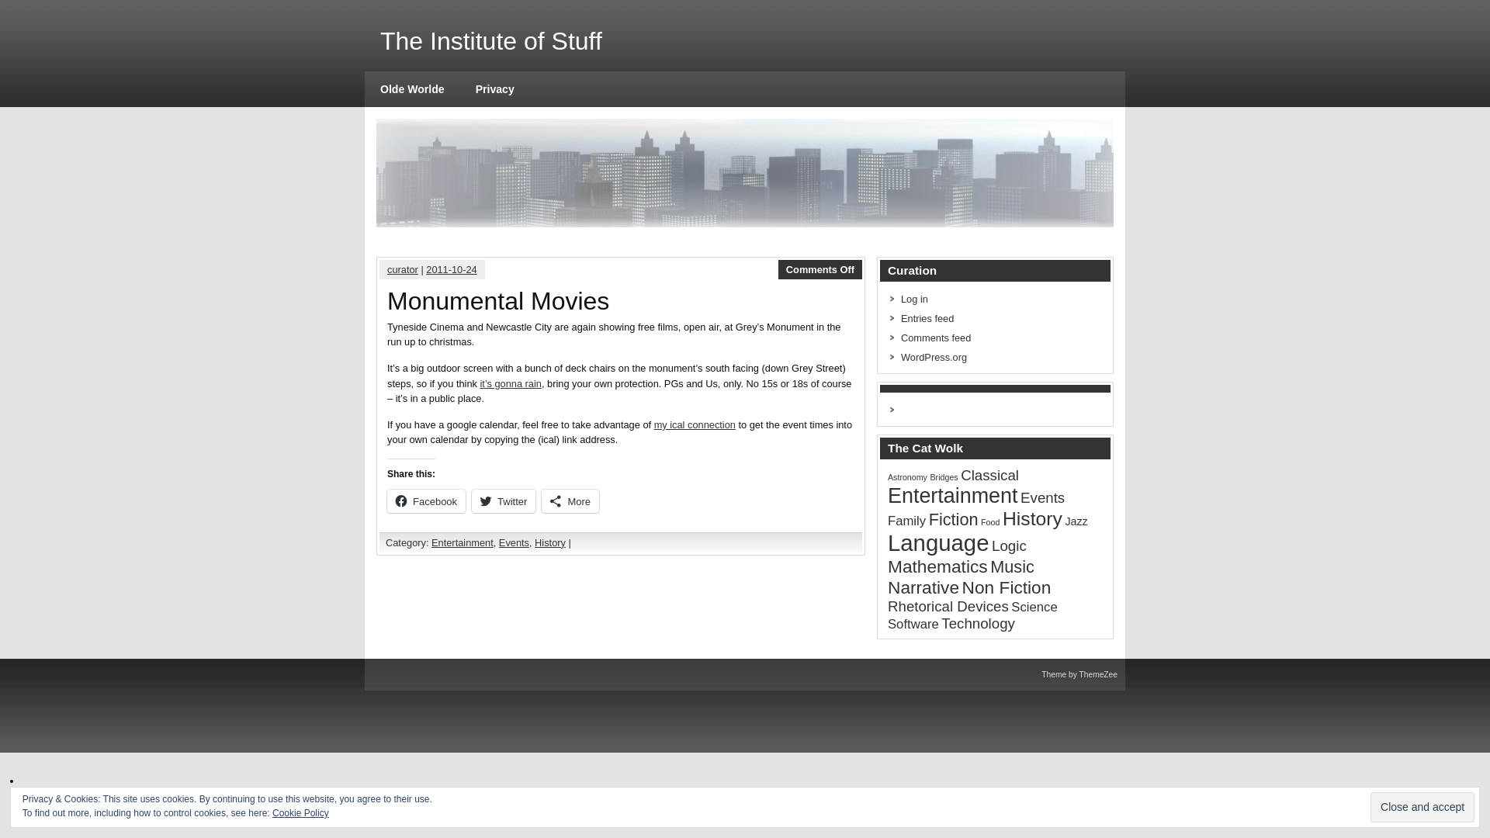  I want to click on Posts by curator, so click(403, 270).